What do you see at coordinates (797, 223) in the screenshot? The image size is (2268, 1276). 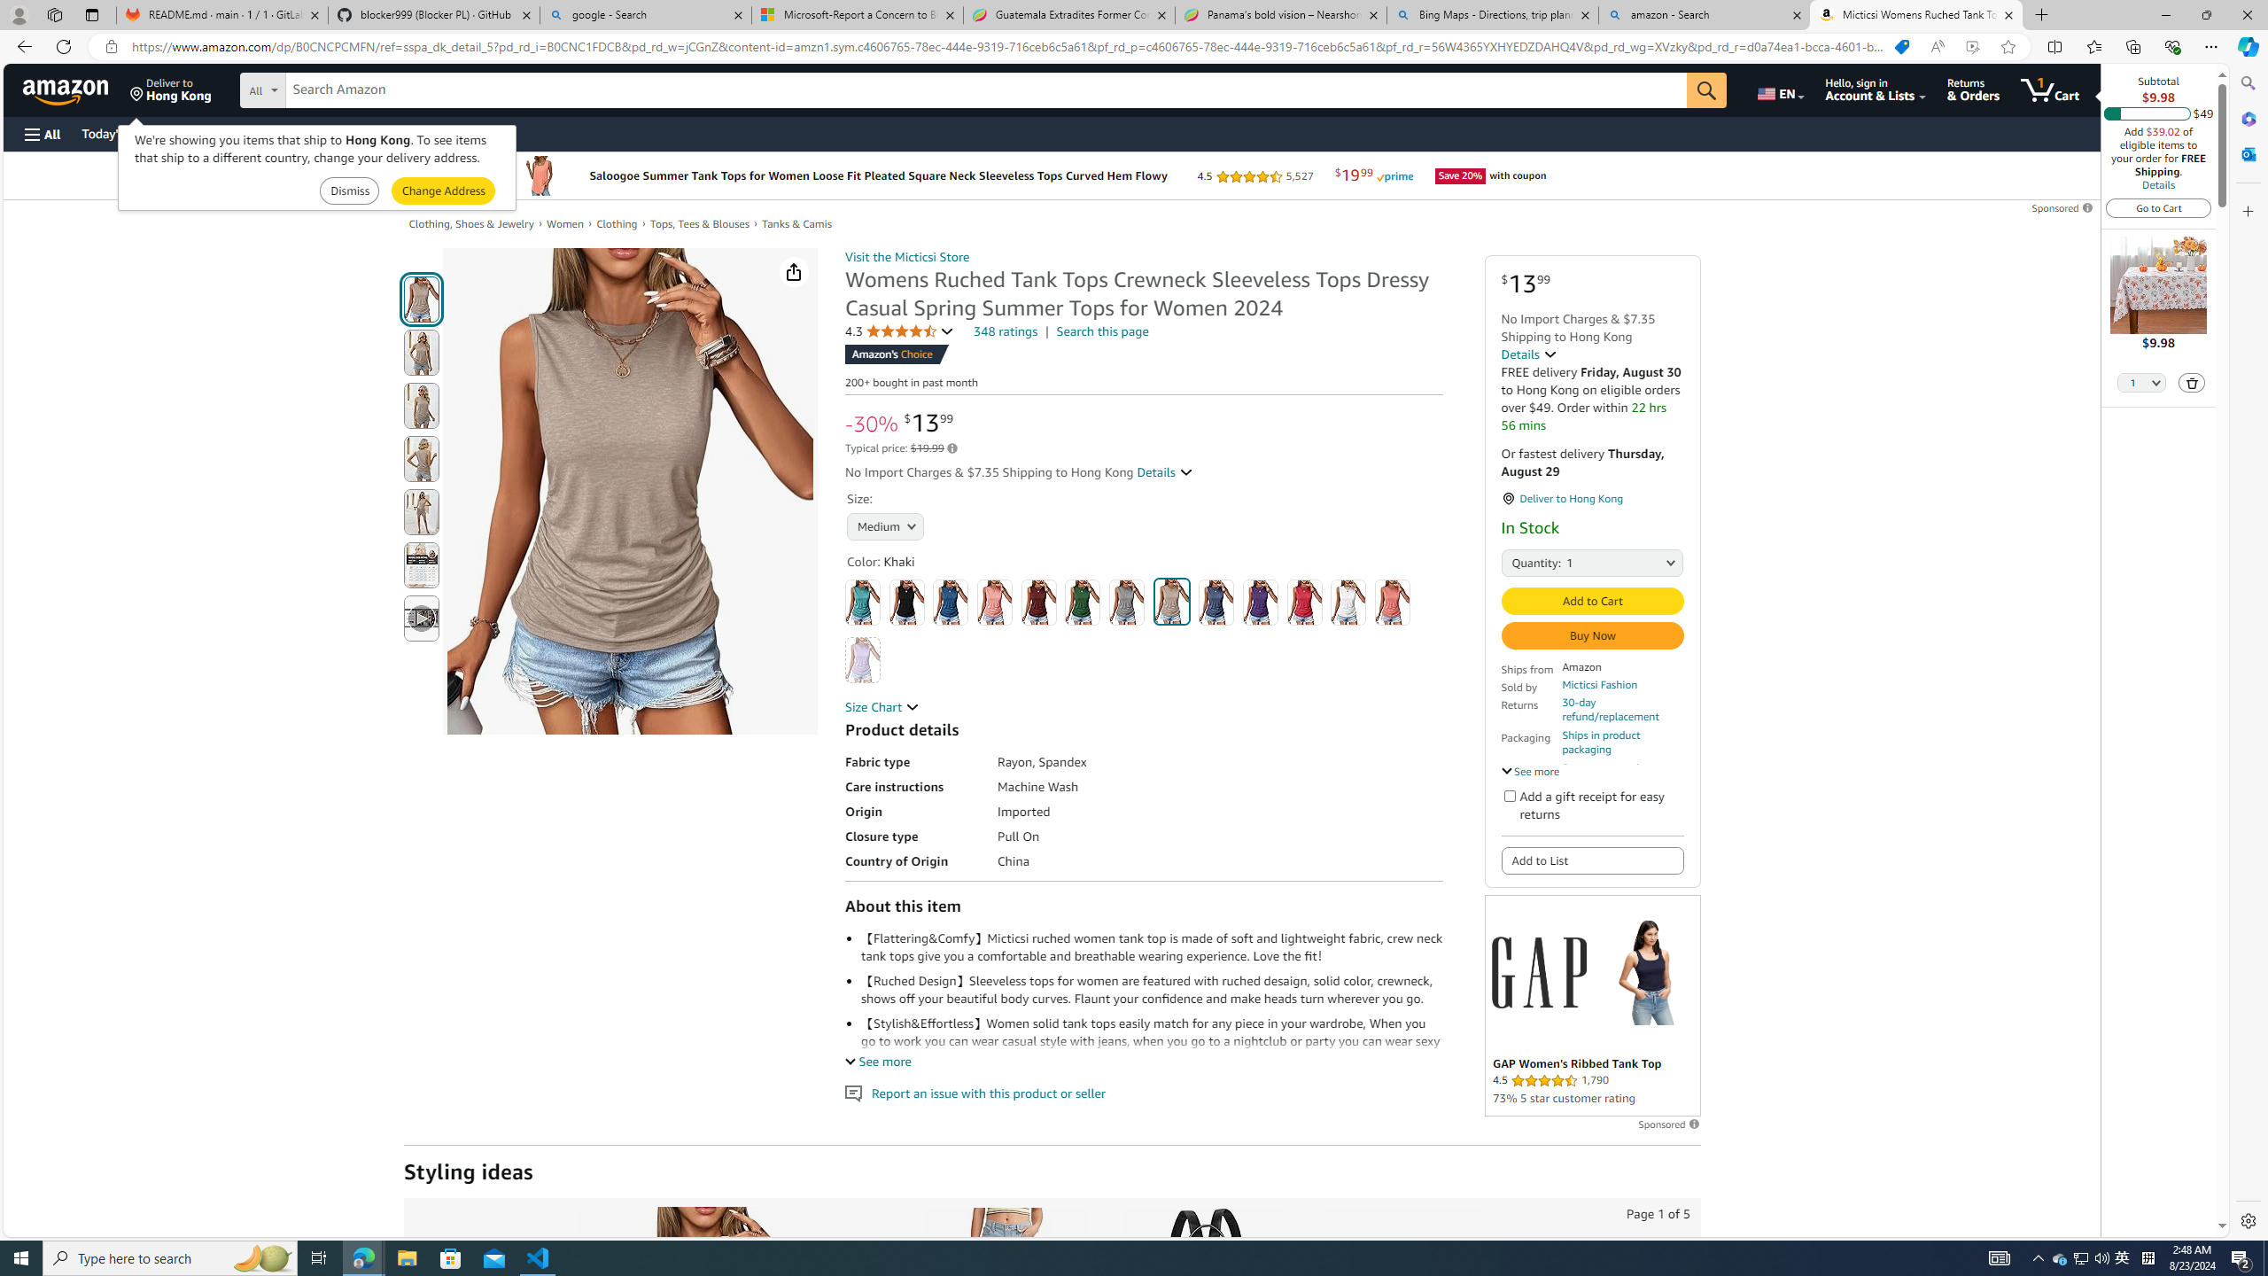 I see `Tanks & Camis` at bounding box center [797, 223].